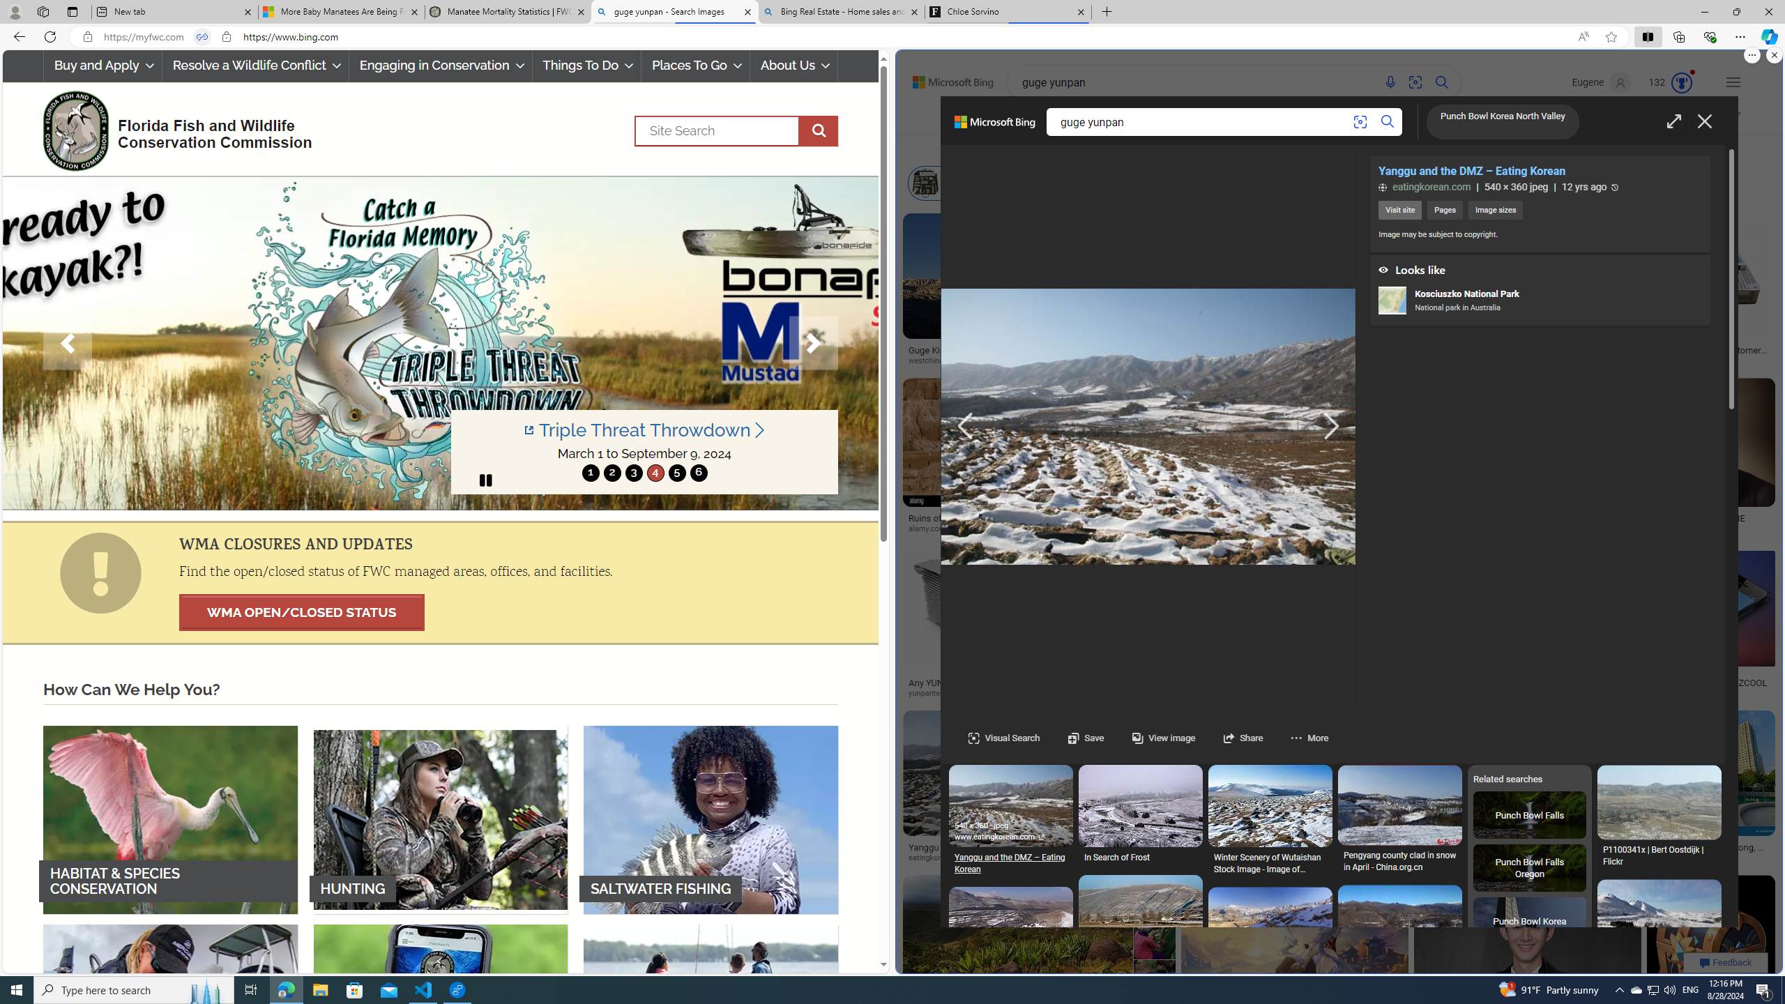  Describe the element at coordinates (1225, 119) in the screenshot. I see `Inspiration` at that location.